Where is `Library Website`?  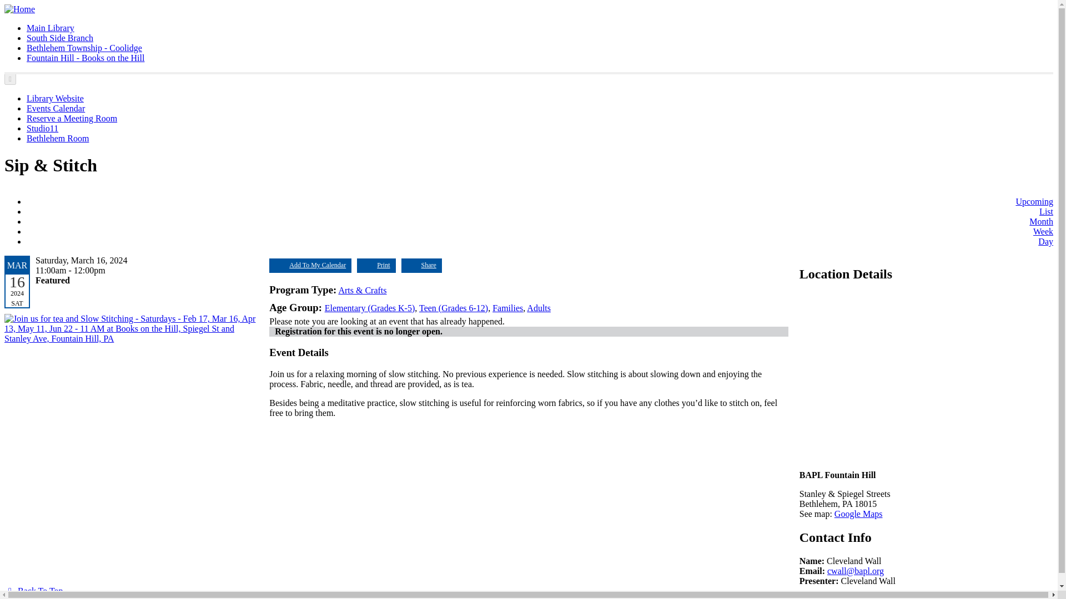 Library Website is located at coordinates (56, 98).